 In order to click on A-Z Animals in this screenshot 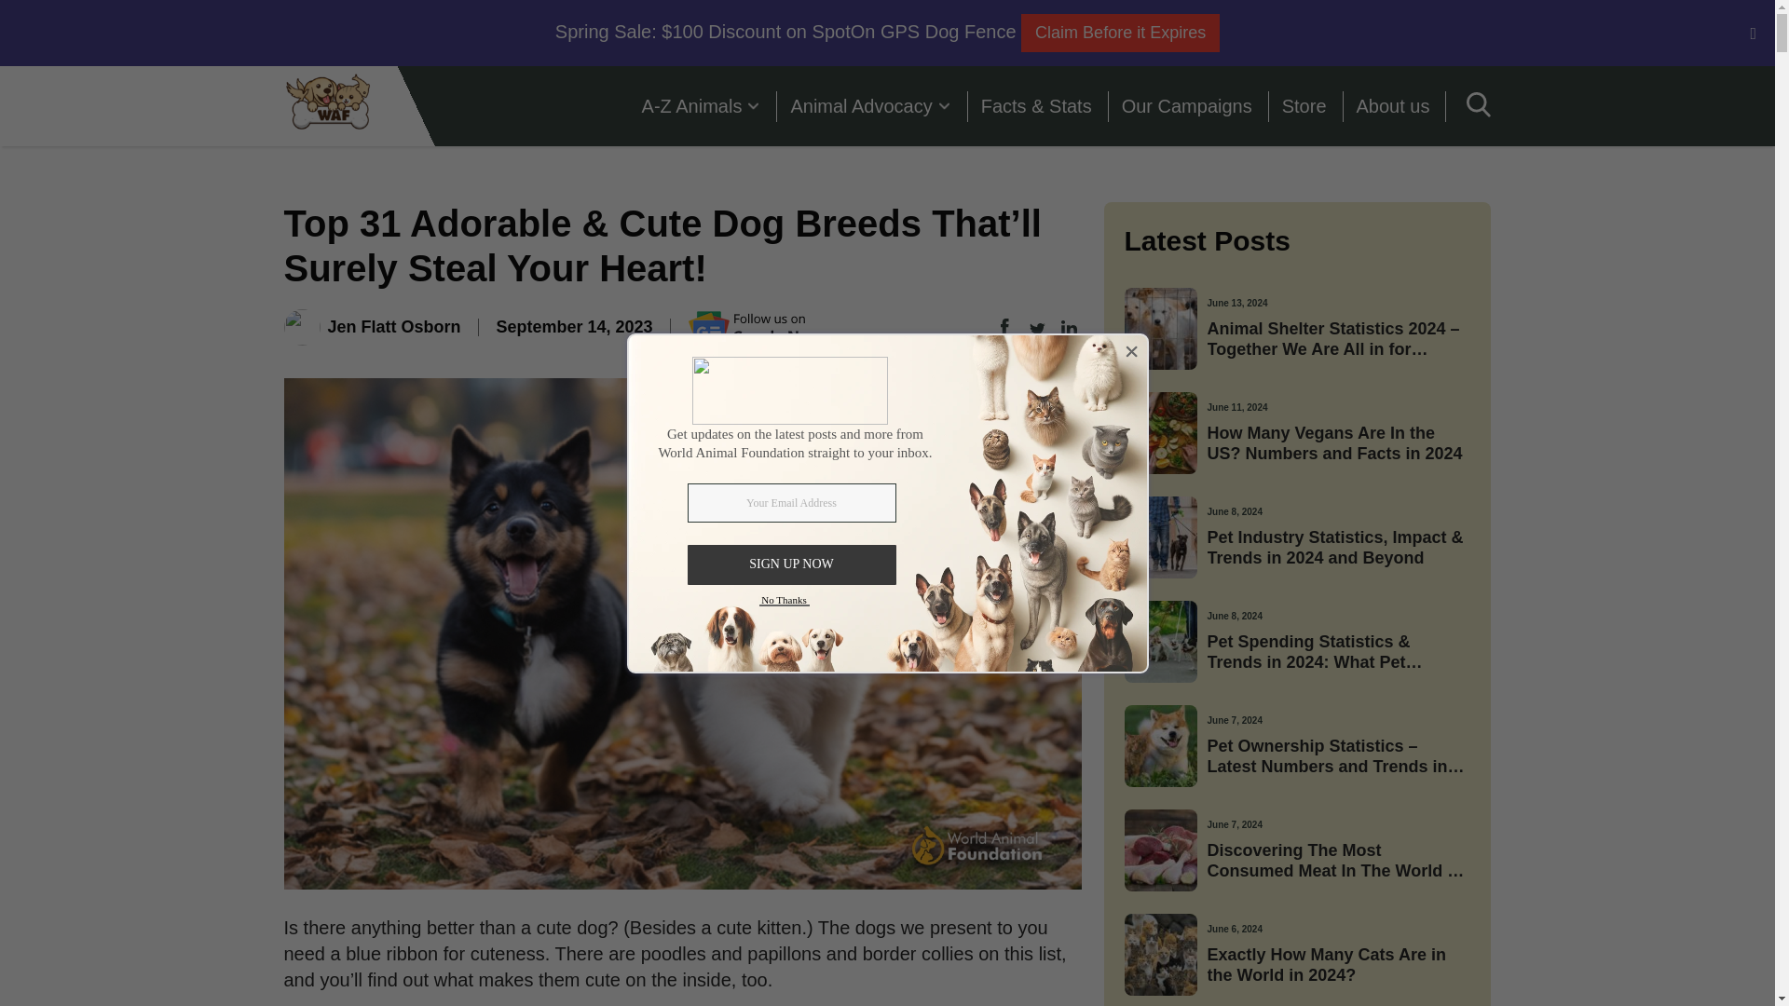, I will do `click(702, 106)`.